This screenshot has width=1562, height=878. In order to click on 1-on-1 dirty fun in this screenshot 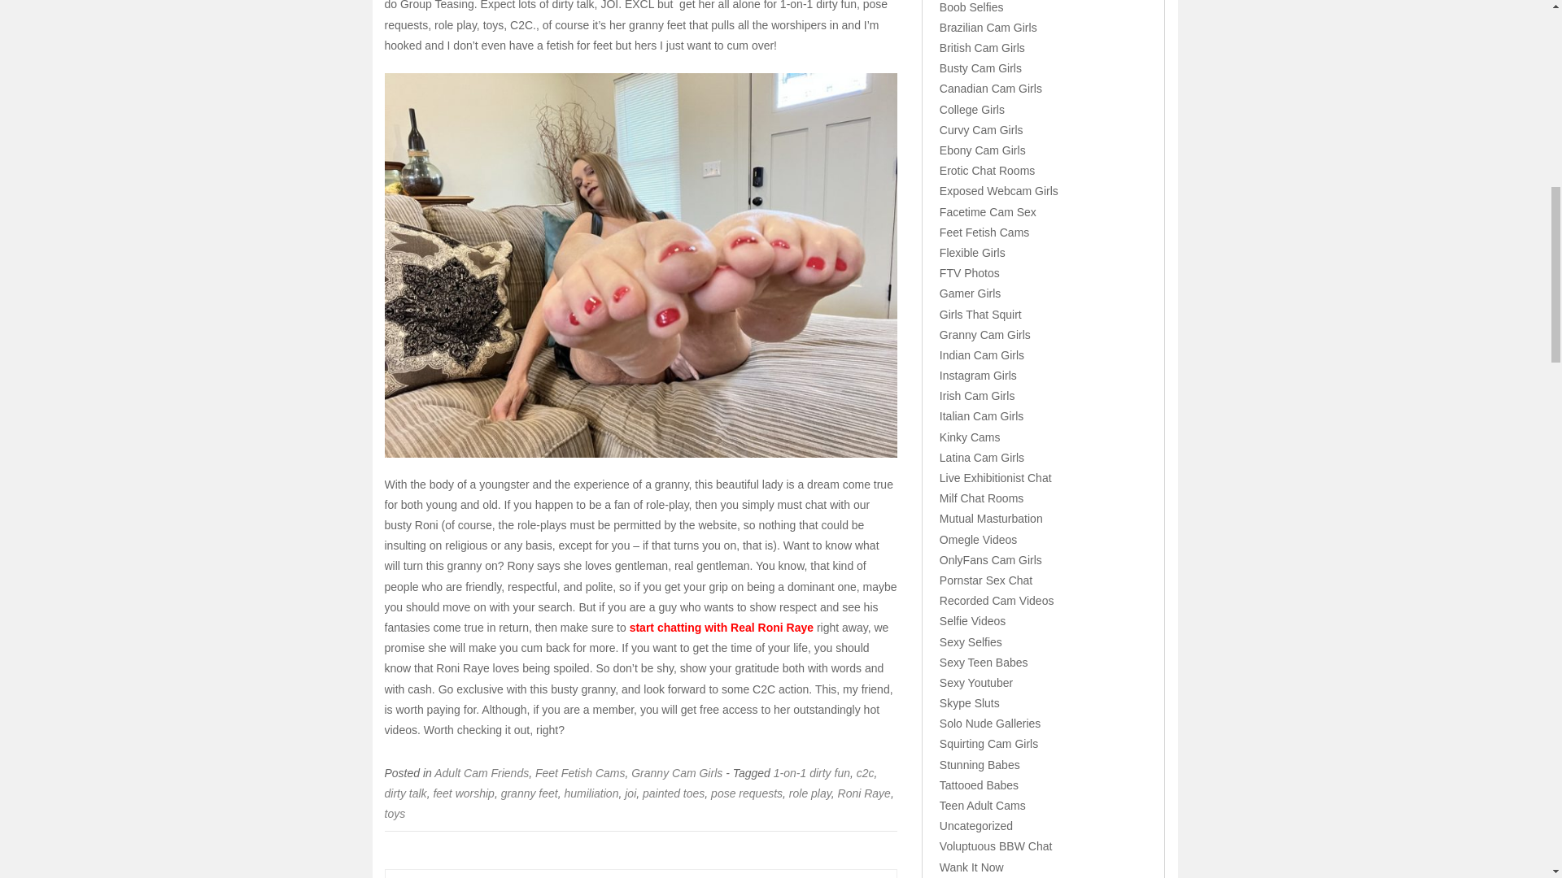, I will do `click(811, 772)`.